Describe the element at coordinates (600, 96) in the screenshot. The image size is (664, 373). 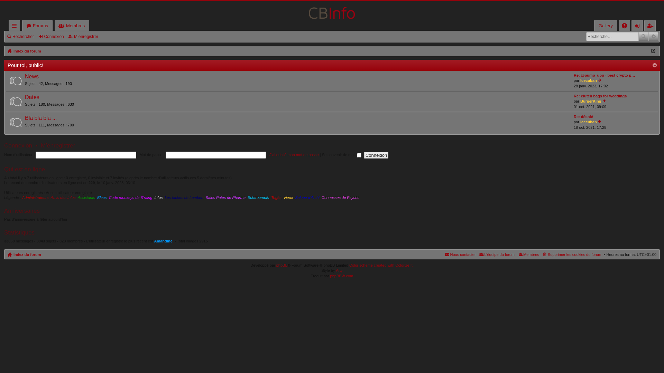
I see `Re: clutch bags for weddings` at that location.